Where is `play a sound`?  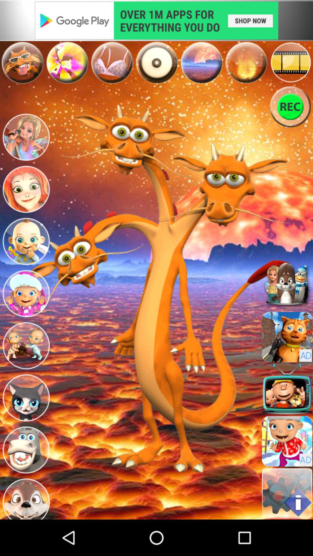 play a sound is located at coordinates (287, 389).